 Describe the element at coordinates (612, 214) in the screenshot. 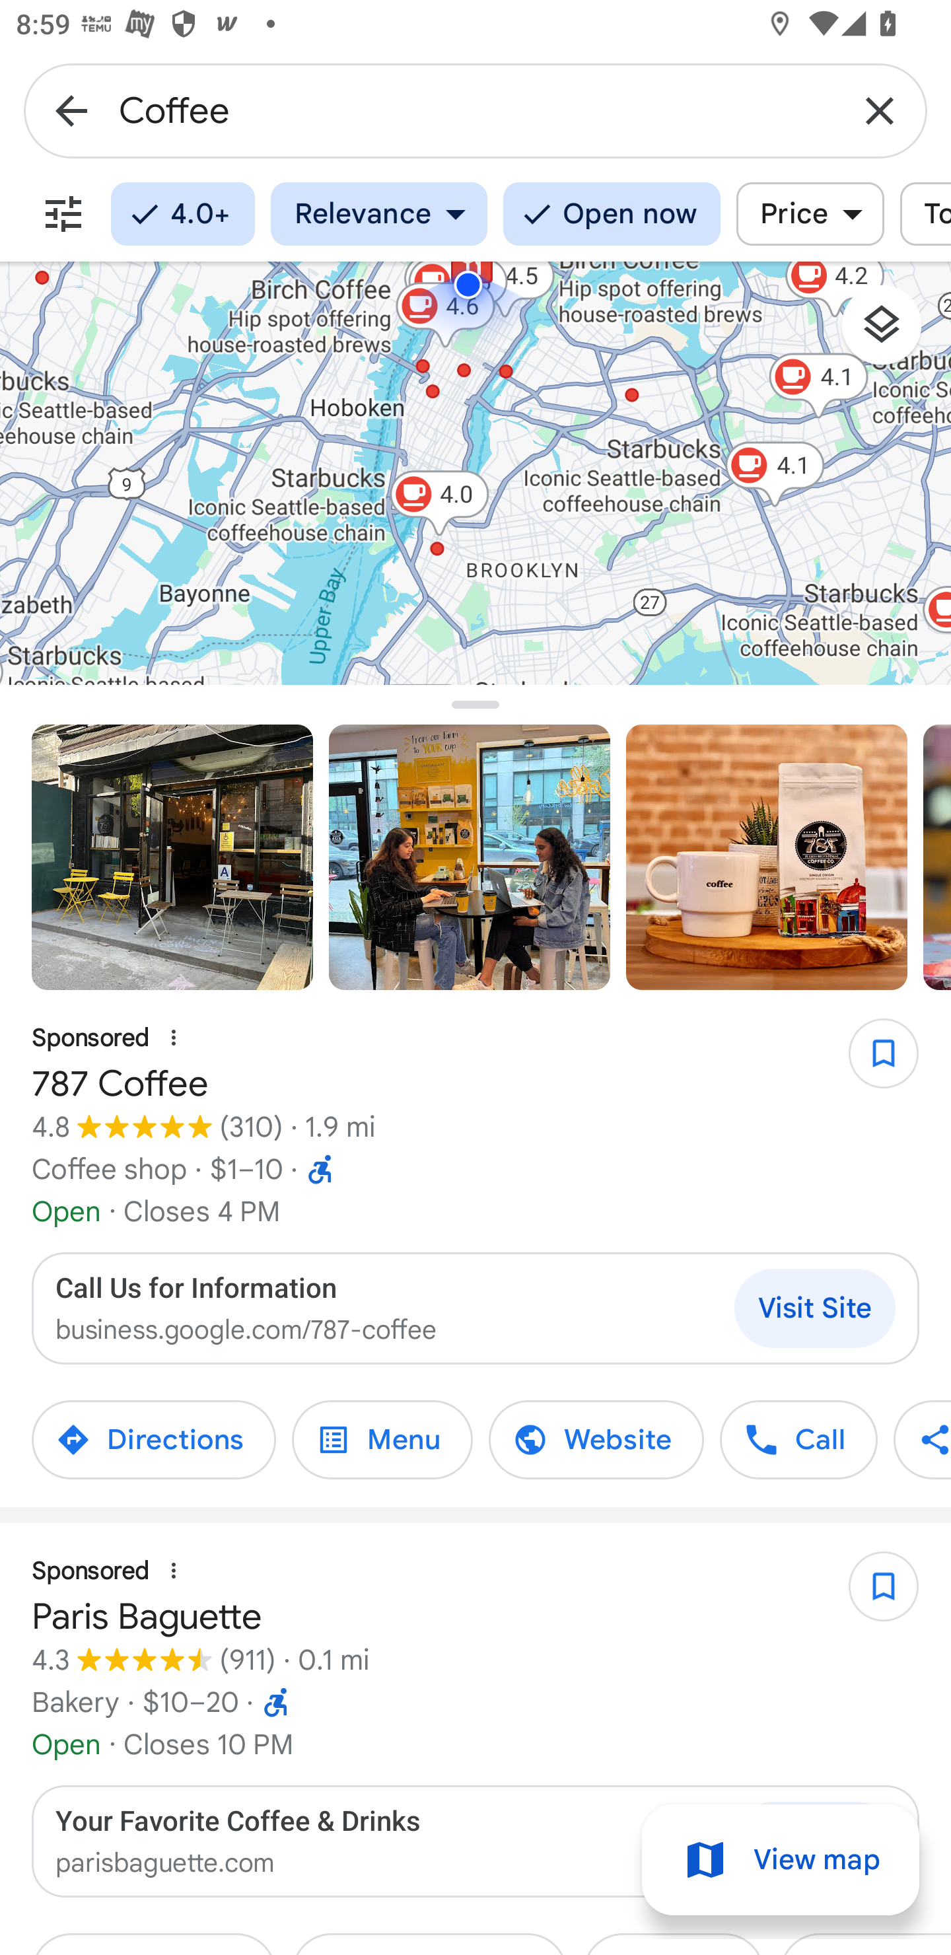

I see `Open now Open now Open now` at that location.